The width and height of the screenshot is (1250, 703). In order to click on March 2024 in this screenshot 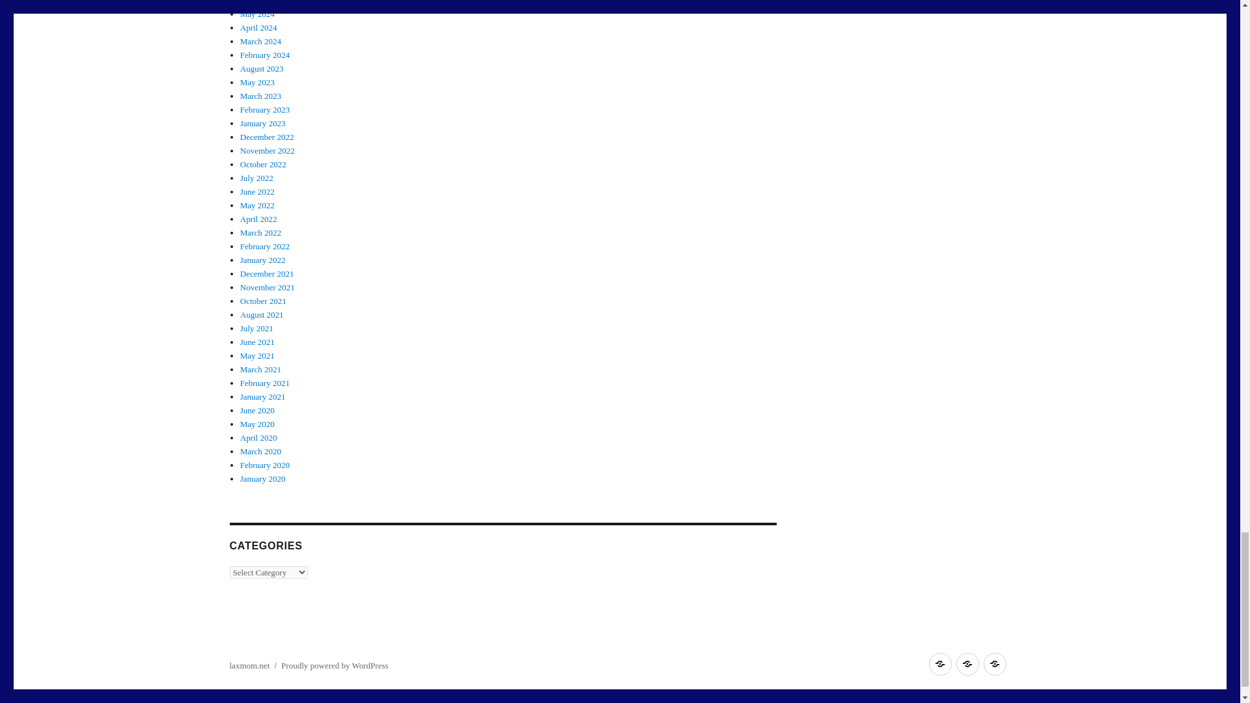, I will do `click(260, 42)`.